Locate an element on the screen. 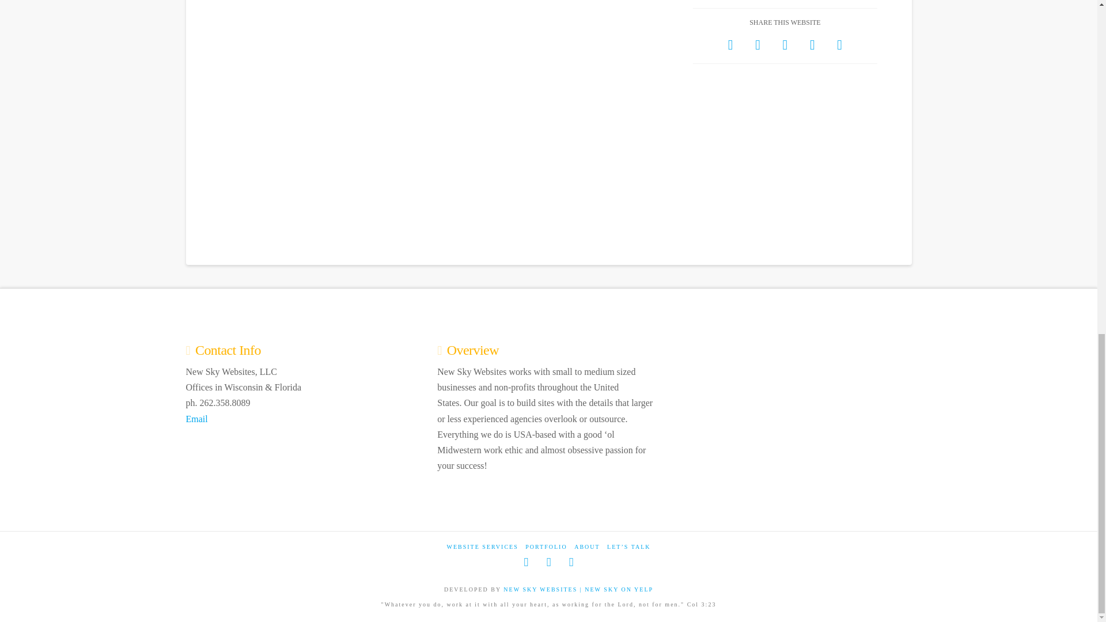 The width and height of the screenshot is (1106, 622). Share on Facebook is located at coordinates (730, 45).